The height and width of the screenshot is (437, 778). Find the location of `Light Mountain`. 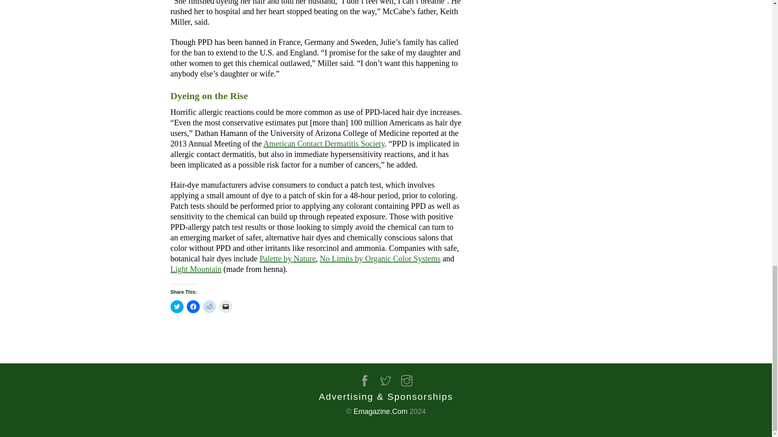

Light Mountain is located at coordinates (195, 269).